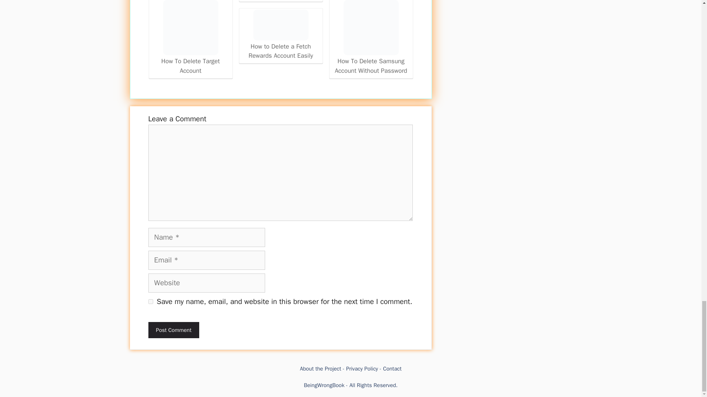 The height and width of the screenshot is (397, 707). What do you see at coordinates (190, 28) in the screenshot?
I see `How To Delete Target Account` at bounding box center [190, 28].